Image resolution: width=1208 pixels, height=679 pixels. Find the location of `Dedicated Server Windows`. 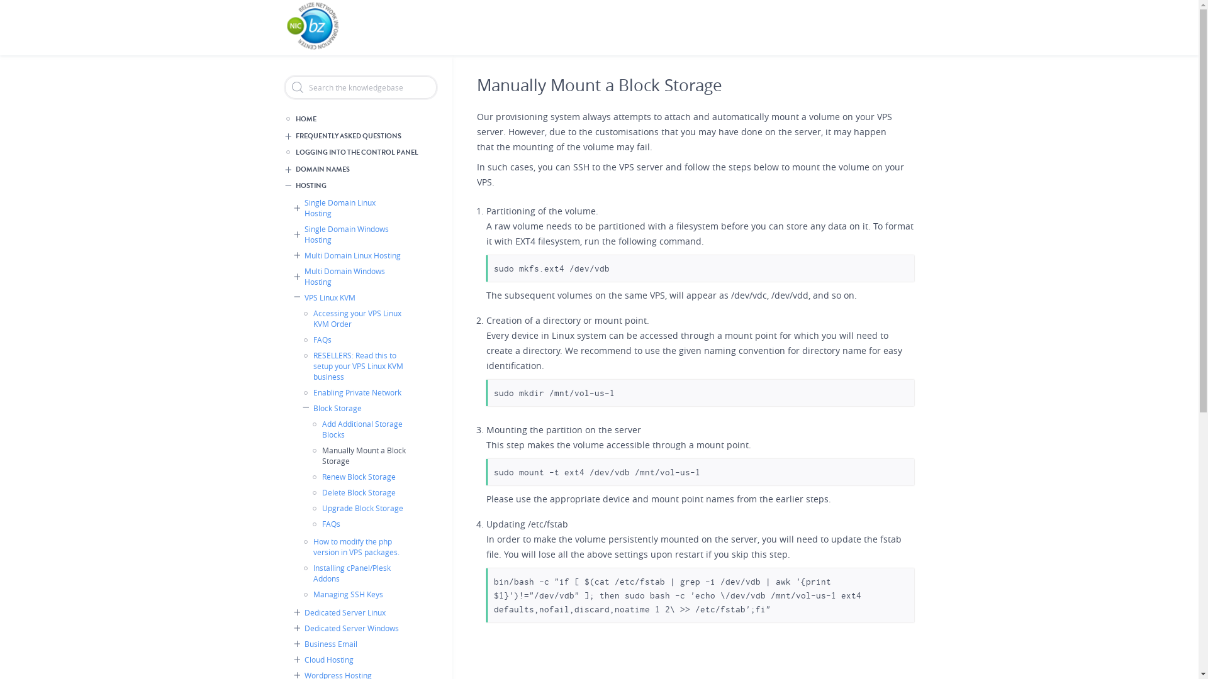

Dedicated Server Windows is located at coordinates (351, 627).